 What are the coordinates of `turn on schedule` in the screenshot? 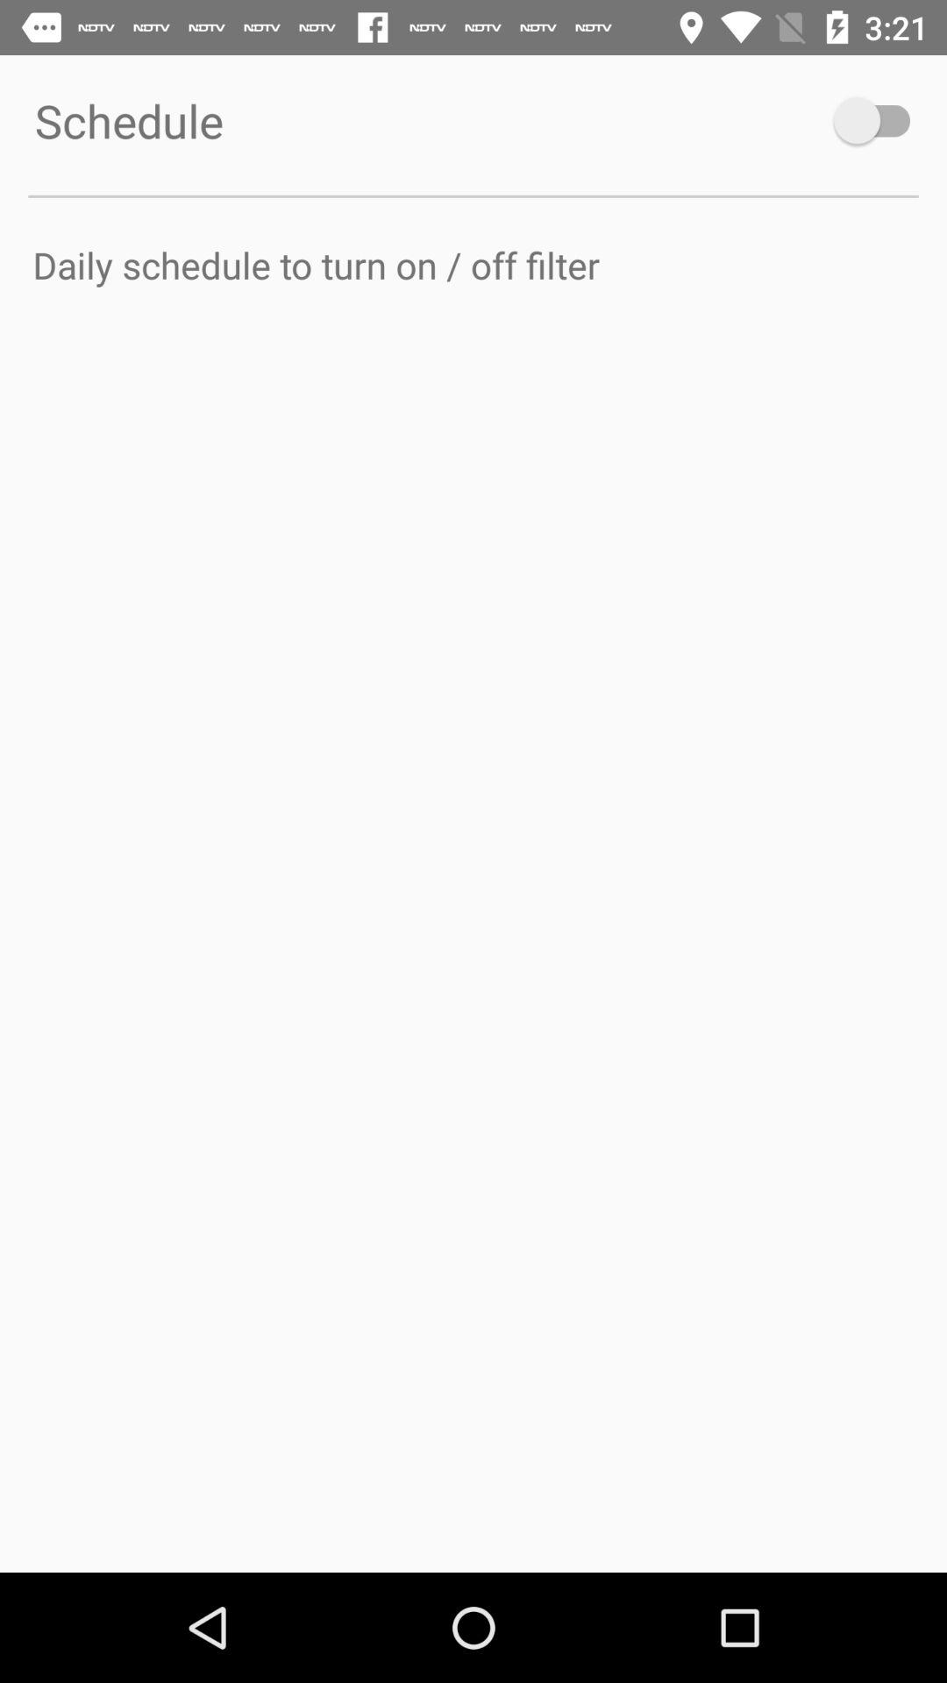 It's located at (880, 121).